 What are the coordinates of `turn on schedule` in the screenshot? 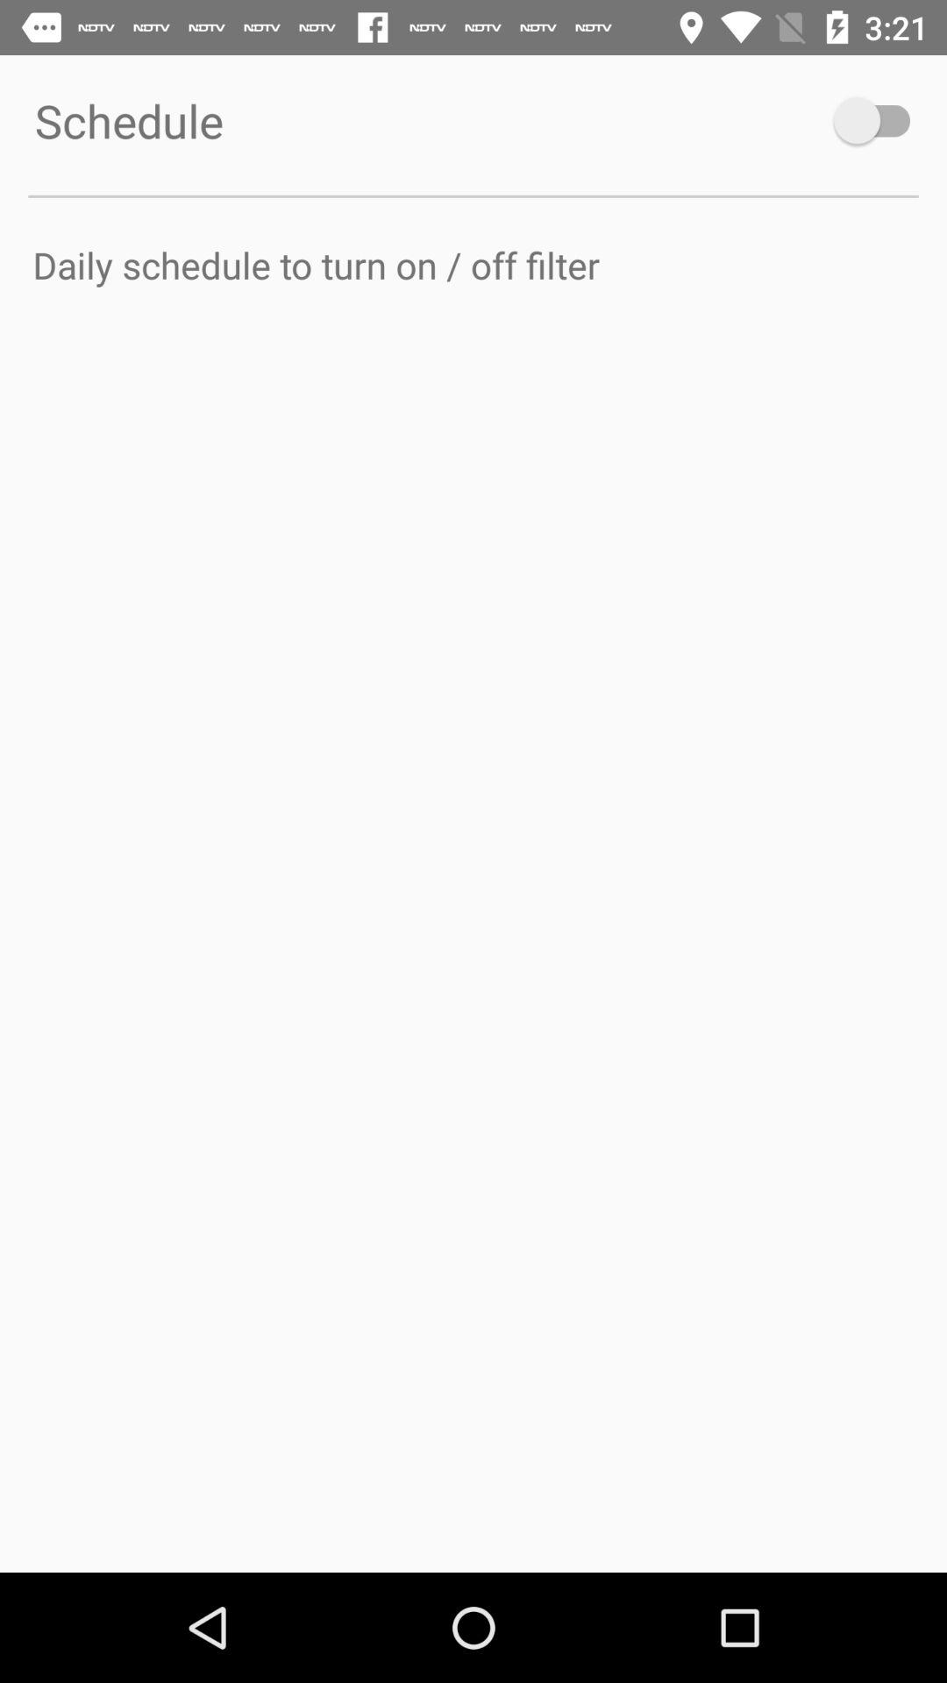 It's located at (880, 121).